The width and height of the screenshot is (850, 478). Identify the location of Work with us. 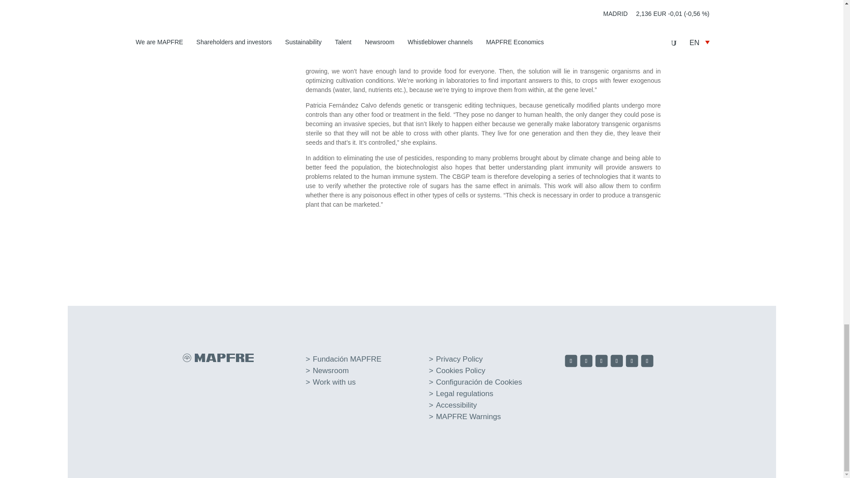
(334, 382).